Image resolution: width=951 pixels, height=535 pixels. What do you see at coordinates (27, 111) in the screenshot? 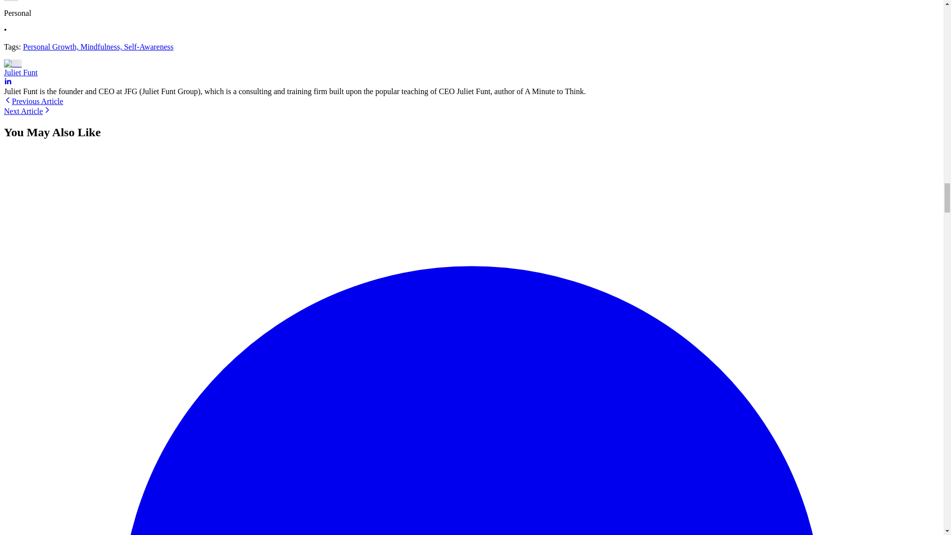
I see `Next Article` at bounding box center [27, 111].